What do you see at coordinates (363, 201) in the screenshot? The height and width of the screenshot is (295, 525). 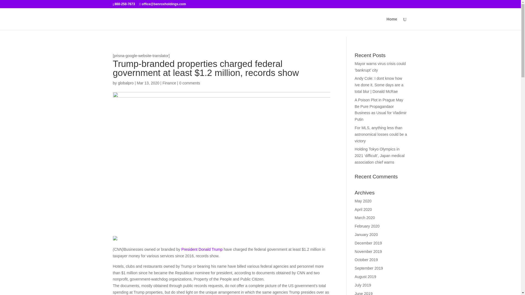 I see `May 2020` at bounding box center [363, 201].